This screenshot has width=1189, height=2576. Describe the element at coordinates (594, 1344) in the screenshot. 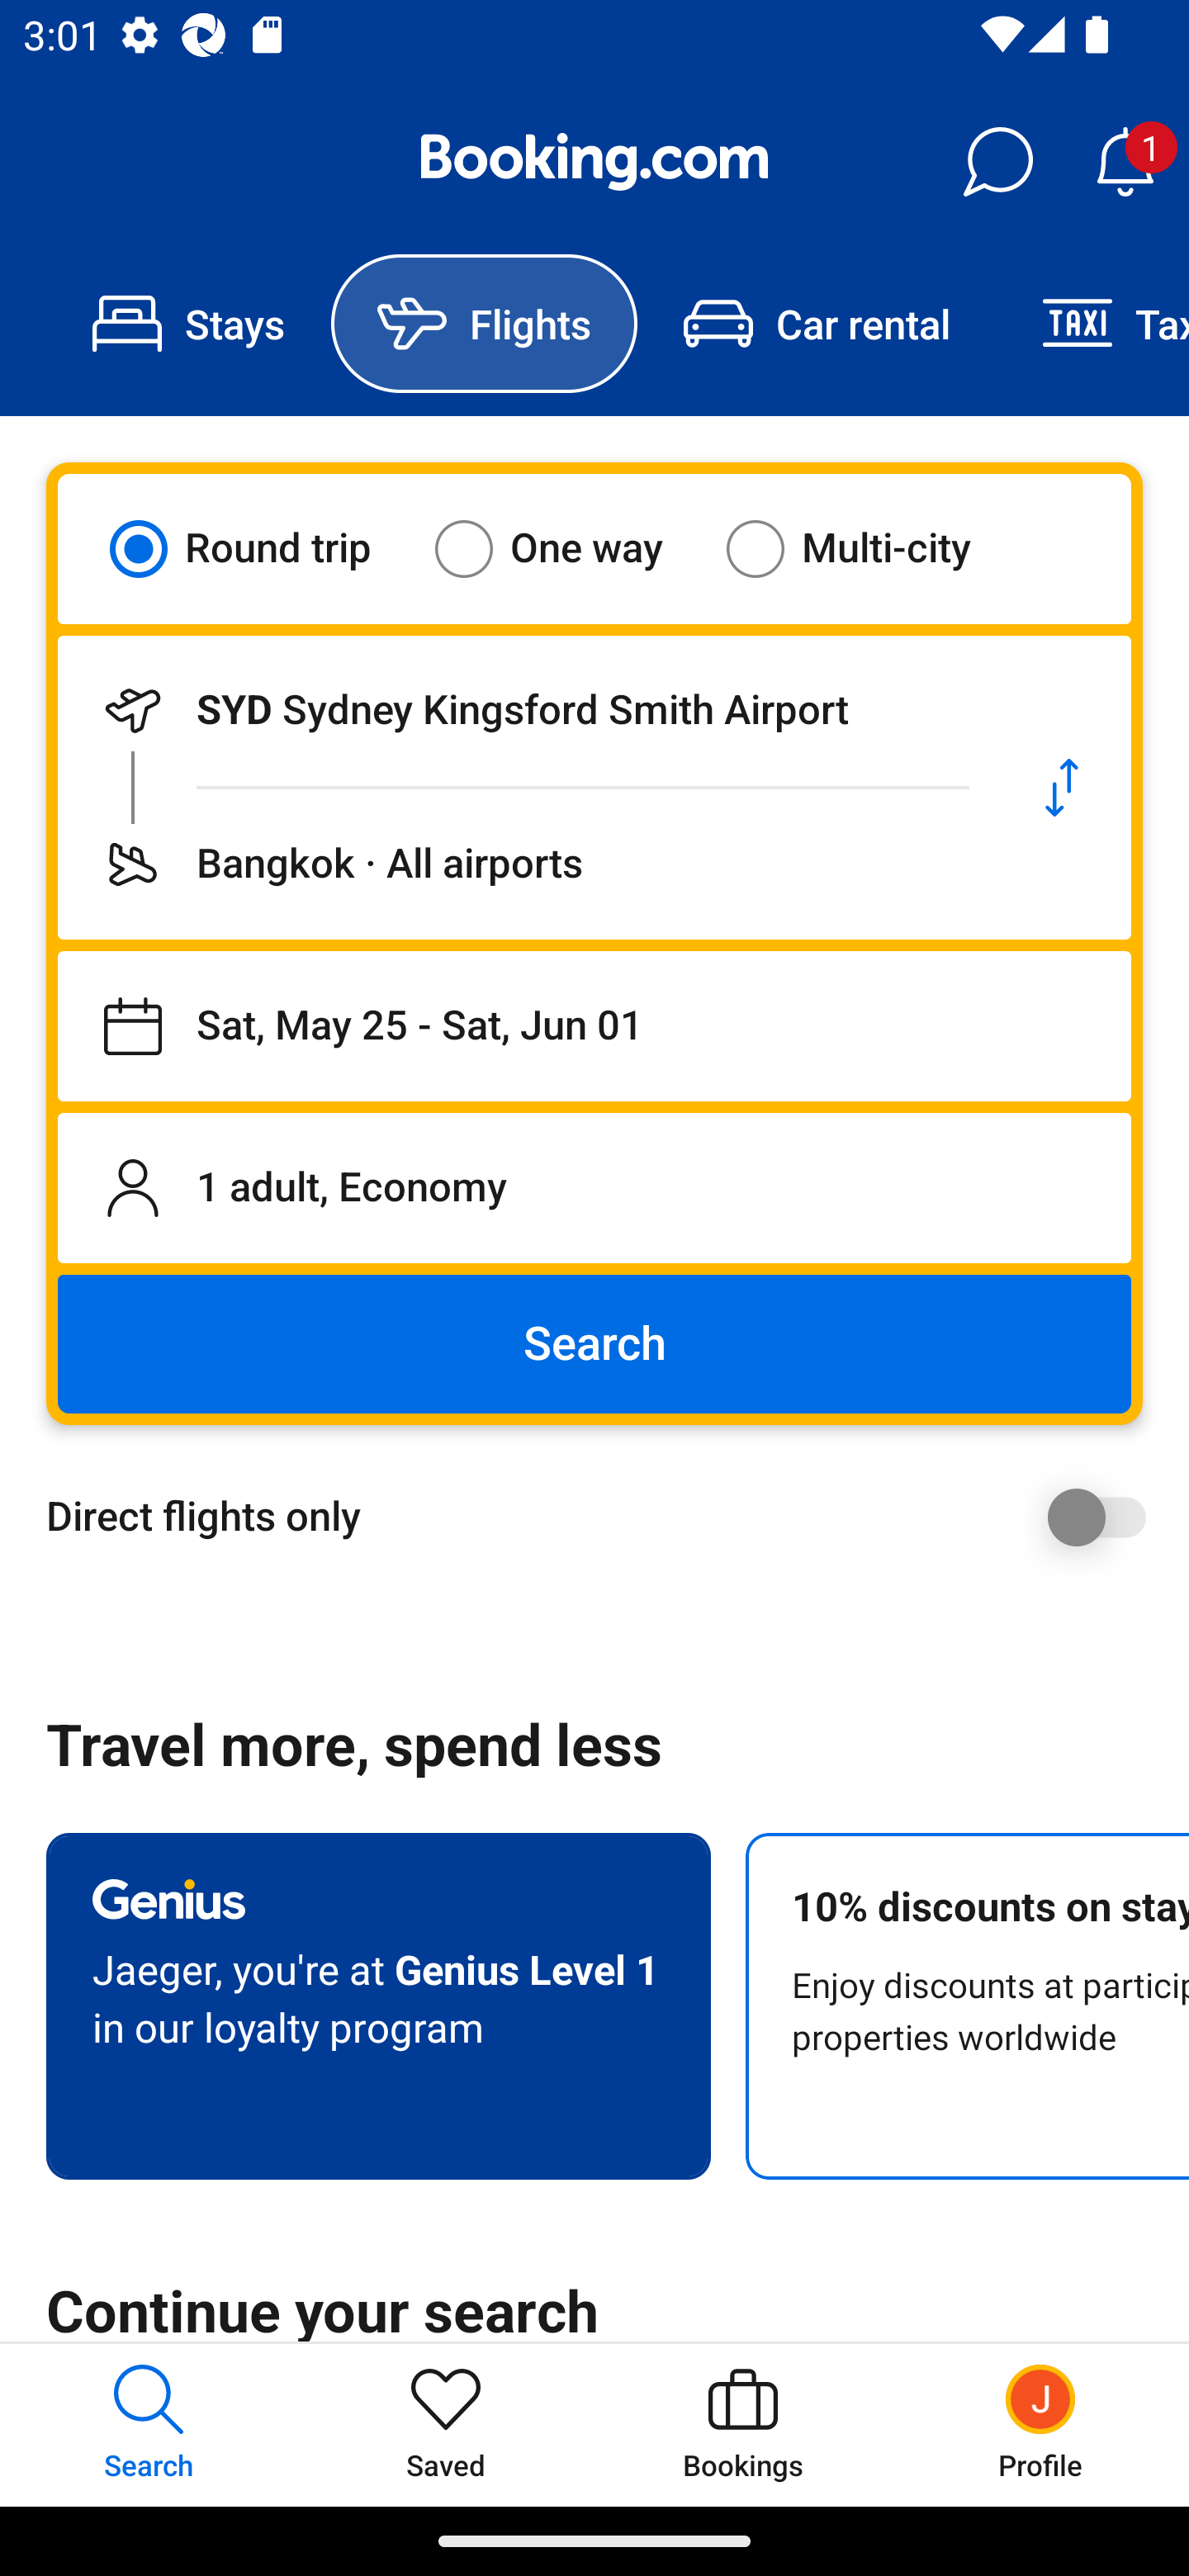

I see `Search` at that location.